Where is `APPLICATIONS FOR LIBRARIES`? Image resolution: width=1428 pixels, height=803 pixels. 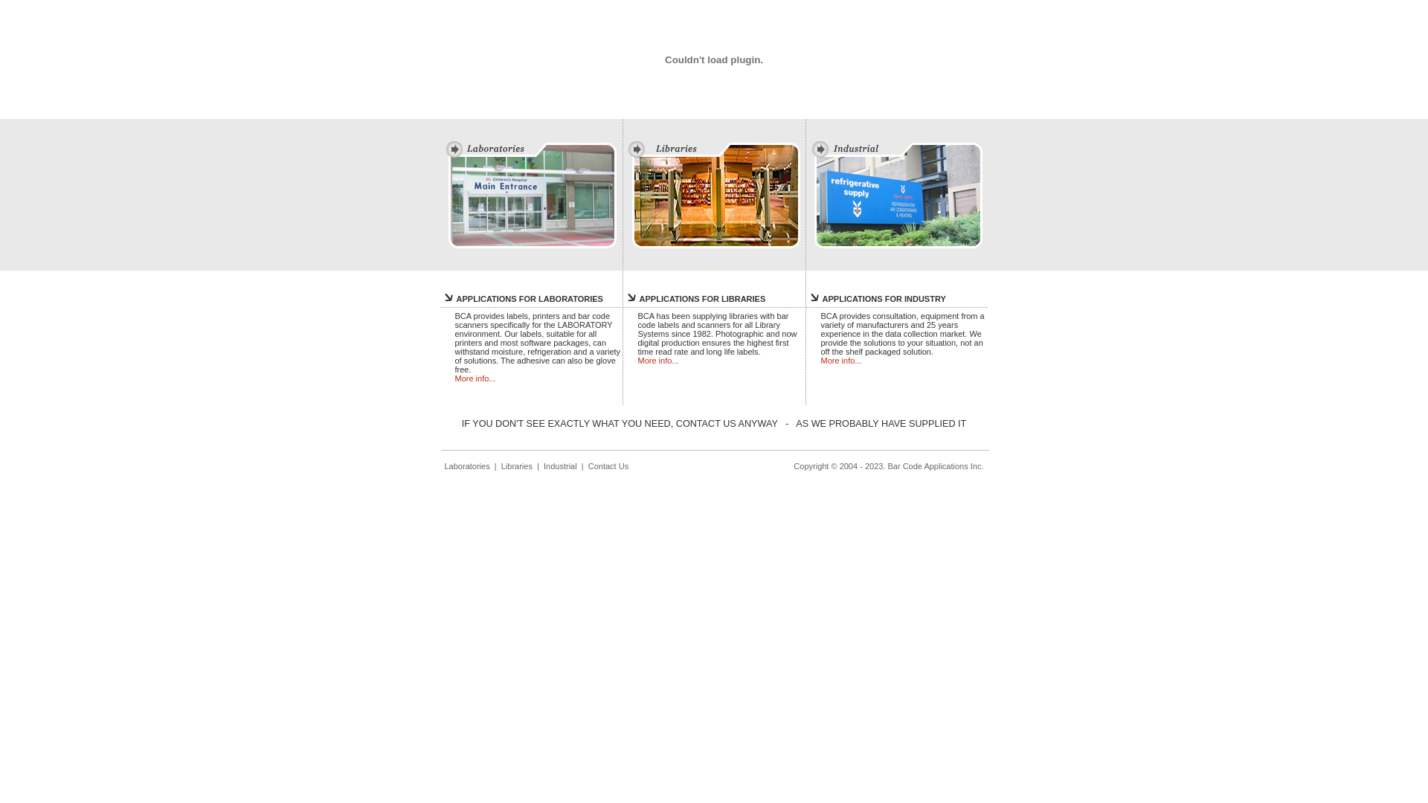
APPLICATIONS FOR LIBRARIES is located at coordinates (703, 299).